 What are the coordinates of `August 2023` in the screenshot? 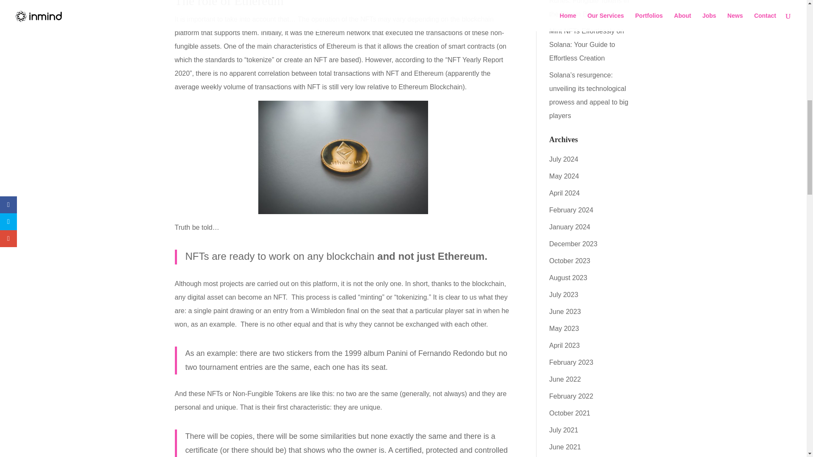 It's located at (568, 278).